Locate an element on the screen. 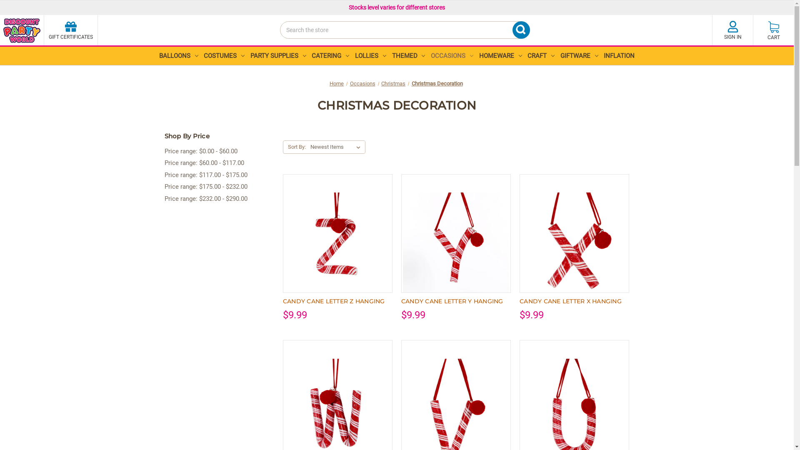 The height and width of the screenshot is (450, 800). CANDY CANE LETTER X HANGING is located at coordinates (574, 246).